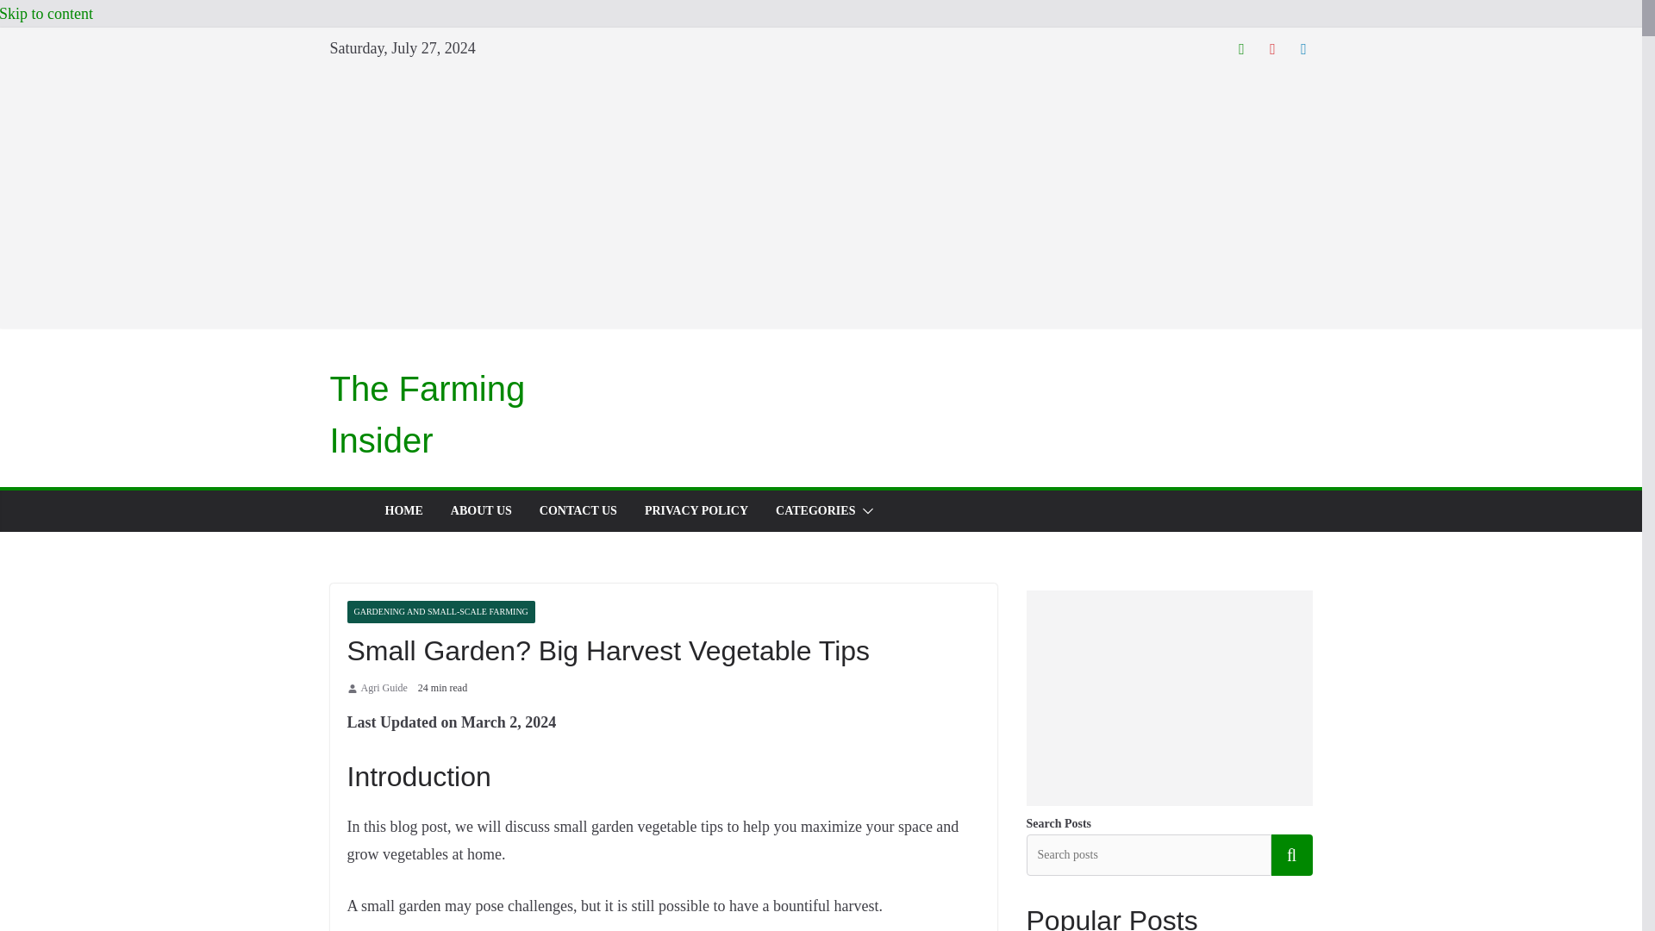  Describe the element at coordinates (1272, 48) in the screenshot. I see `Pinterest` at that location.